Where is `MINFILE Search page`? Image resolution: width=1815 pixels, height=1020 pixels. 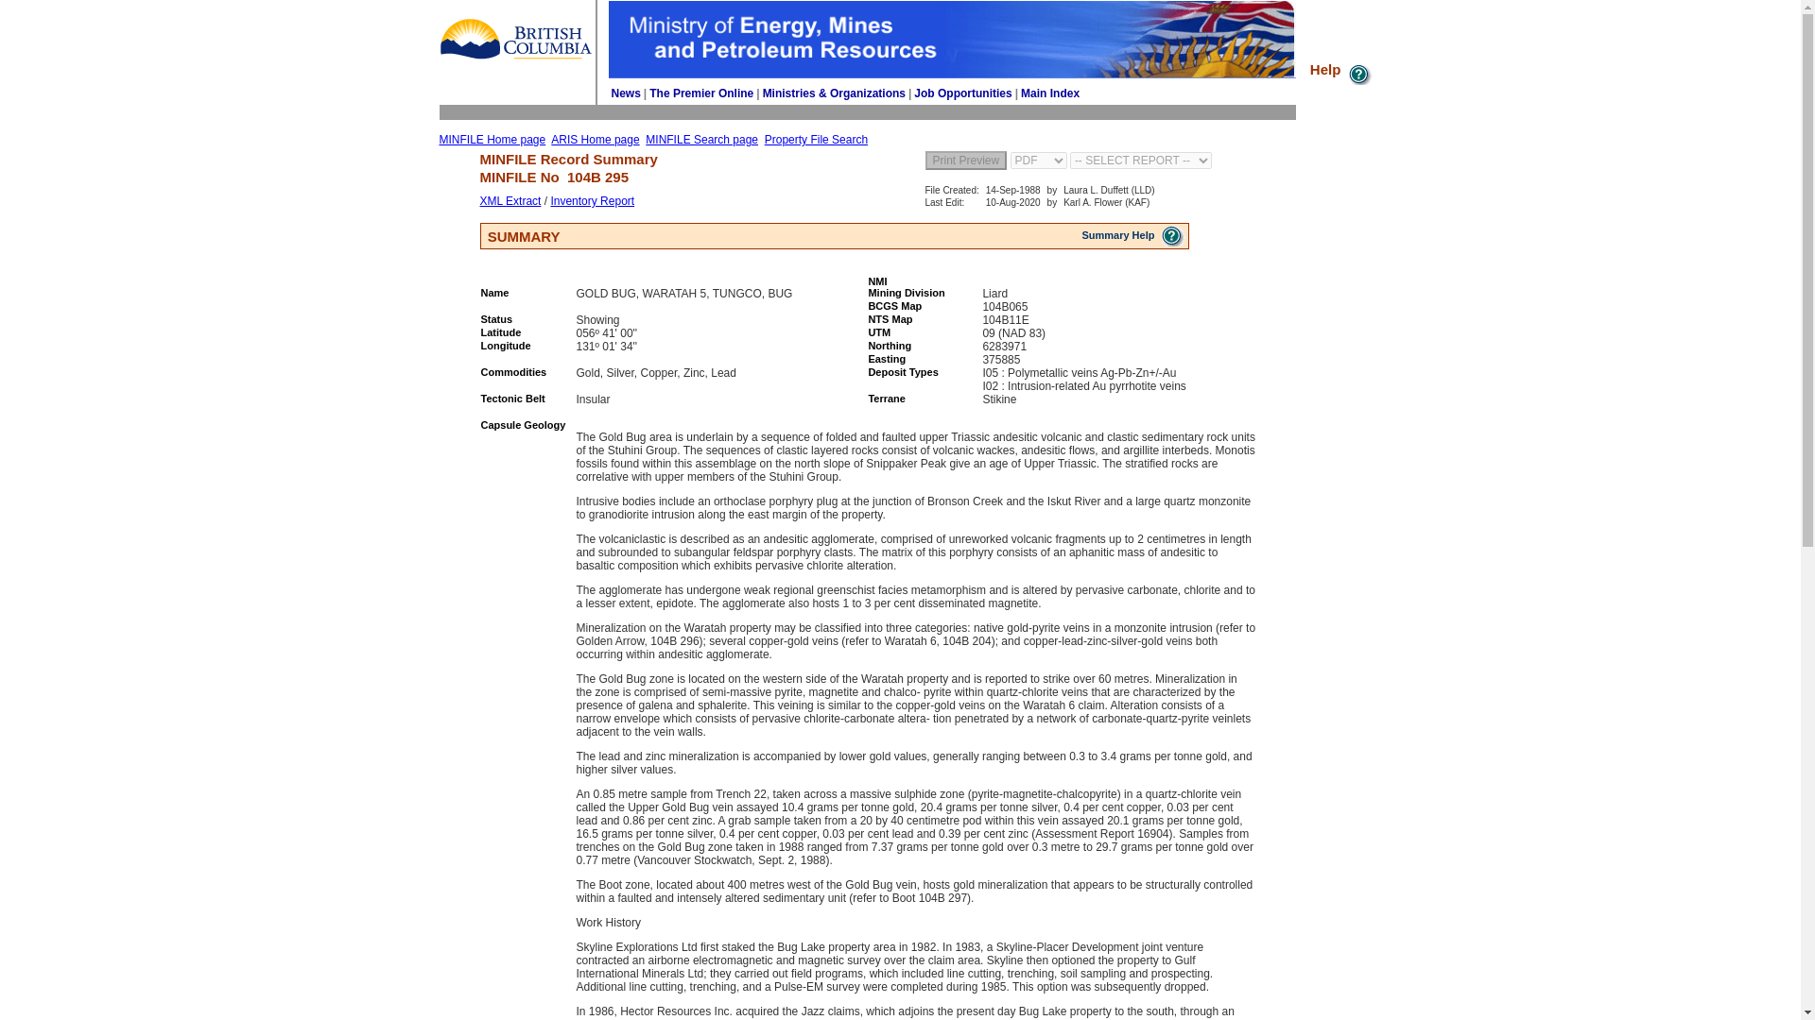
MINFILE Search page is located at coordinates (701, 140).